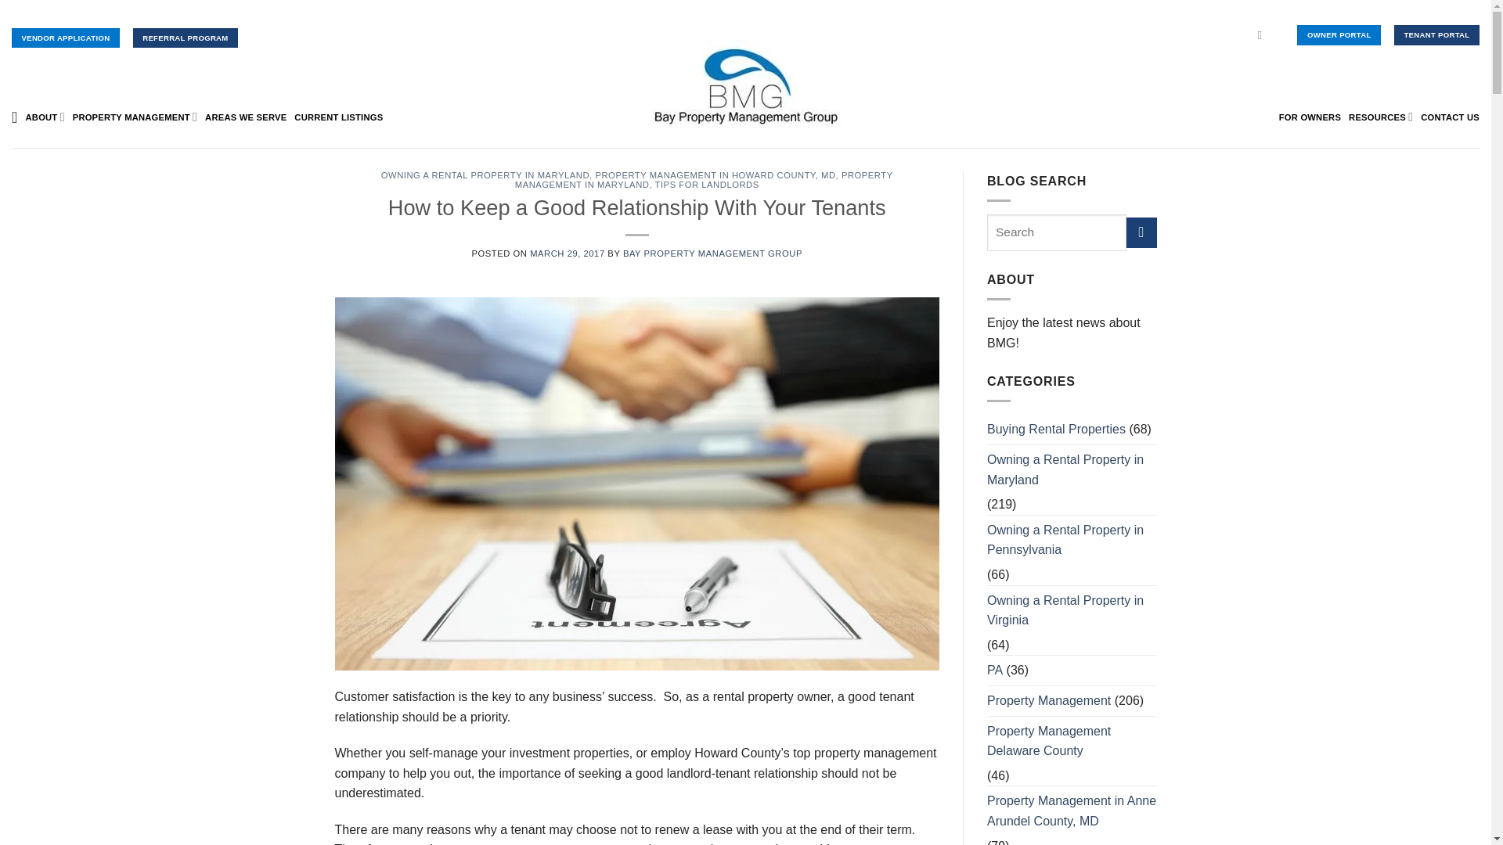 This screenshot has width=1503, height=845. I want to click on AREAS WE SERVE, so click(246, 117).